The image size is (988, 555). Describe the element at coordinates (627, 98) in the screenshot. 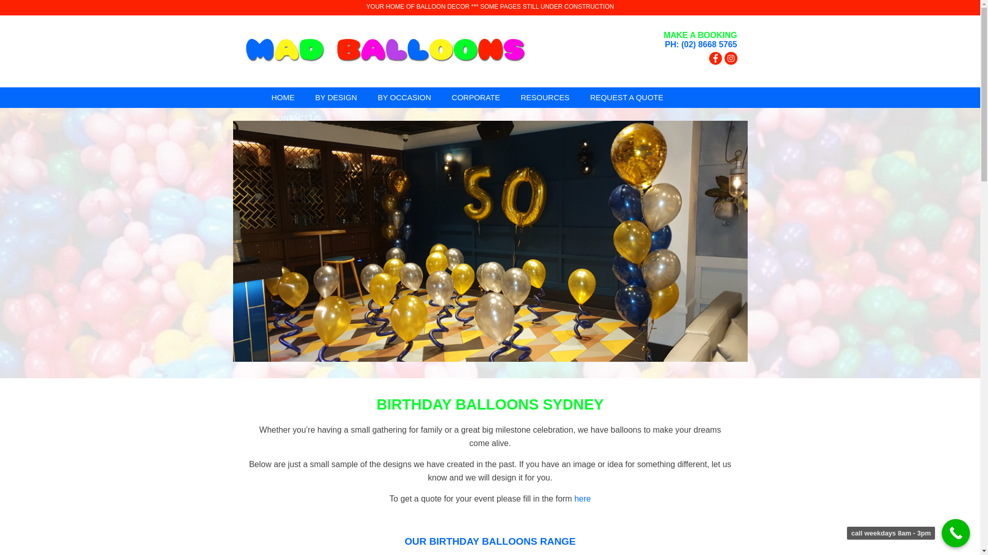

I see `REQUEST A QUOTE` at that location.